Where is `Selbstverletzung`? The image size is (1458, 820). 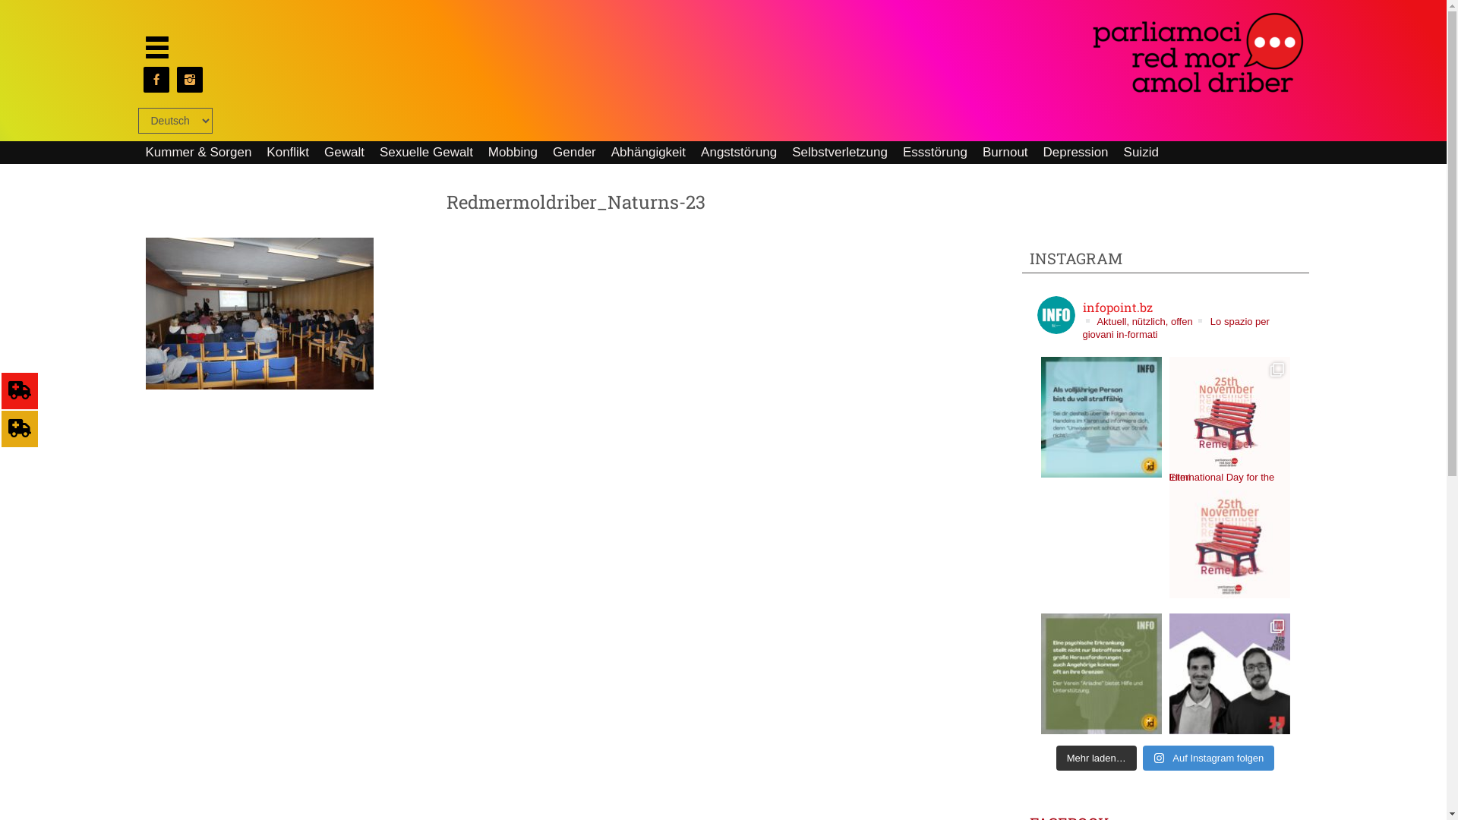
Selbstverletzung is located at coordinates (840, 153).